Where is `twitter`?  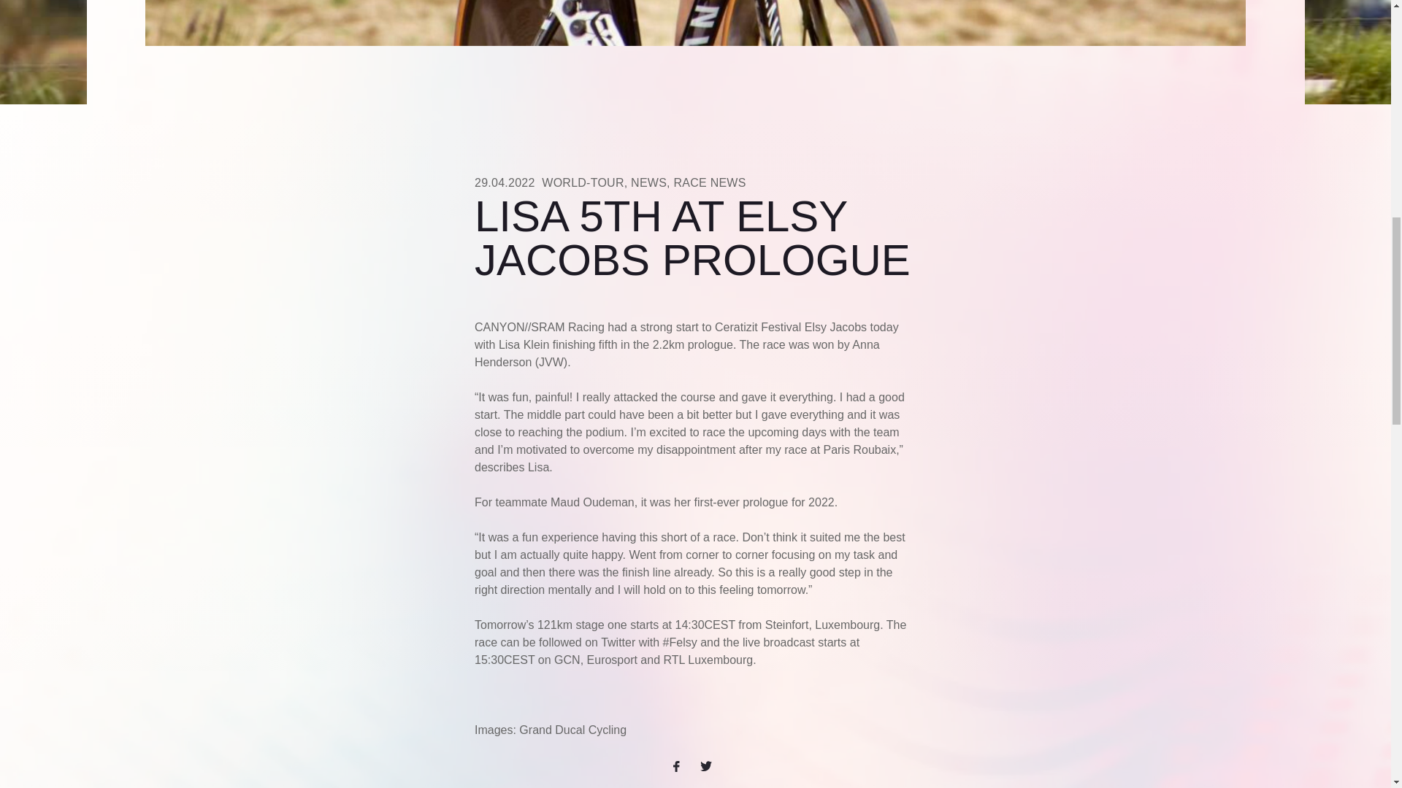
twitter is located at coordinates (708, 765).